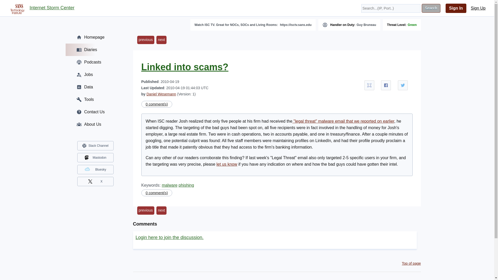  What do you see at coordinates (95, 87) in the screenshot?
I see `Data` at bounding box center [95, 87].